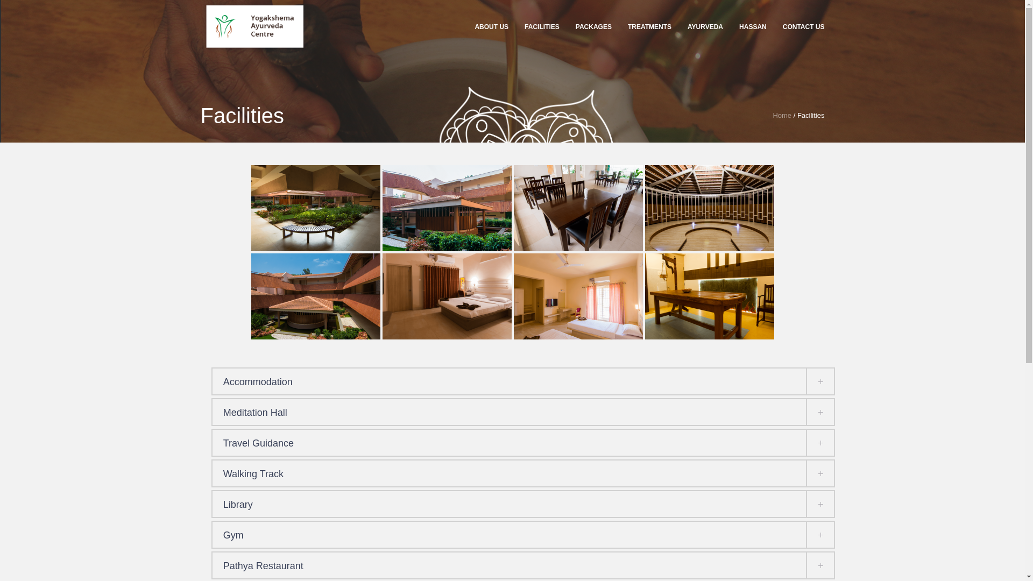 The width and height of the screenshot is (1033, 581). What do you see at coordinates (447, 296) in the screenshot?
I see `kingsroom` at bounding box center [447, 296].